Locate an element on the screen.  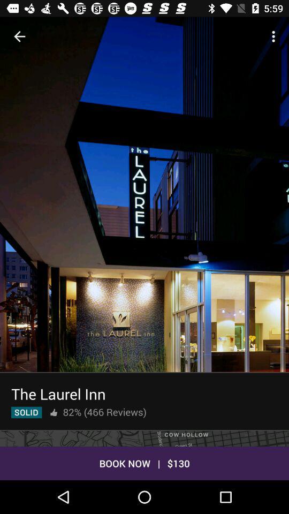
swipe until the 82% (466 reviews) icon is located at coordinates (104, 412).